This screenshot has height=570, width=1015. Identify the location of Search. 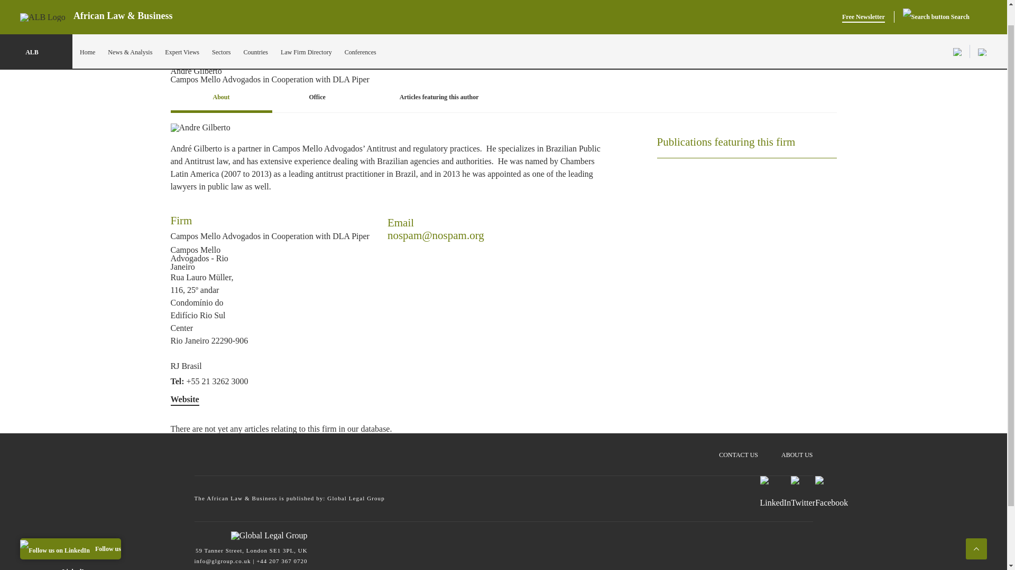
(936, 2).